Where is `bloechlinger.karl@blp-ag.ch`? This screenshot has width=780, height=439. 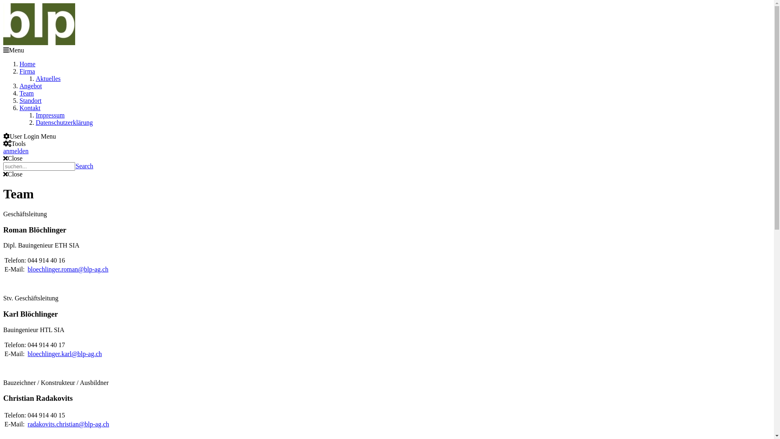
bloechlinger.karl@blp-ag.ch is located at coordinates (65, 354).